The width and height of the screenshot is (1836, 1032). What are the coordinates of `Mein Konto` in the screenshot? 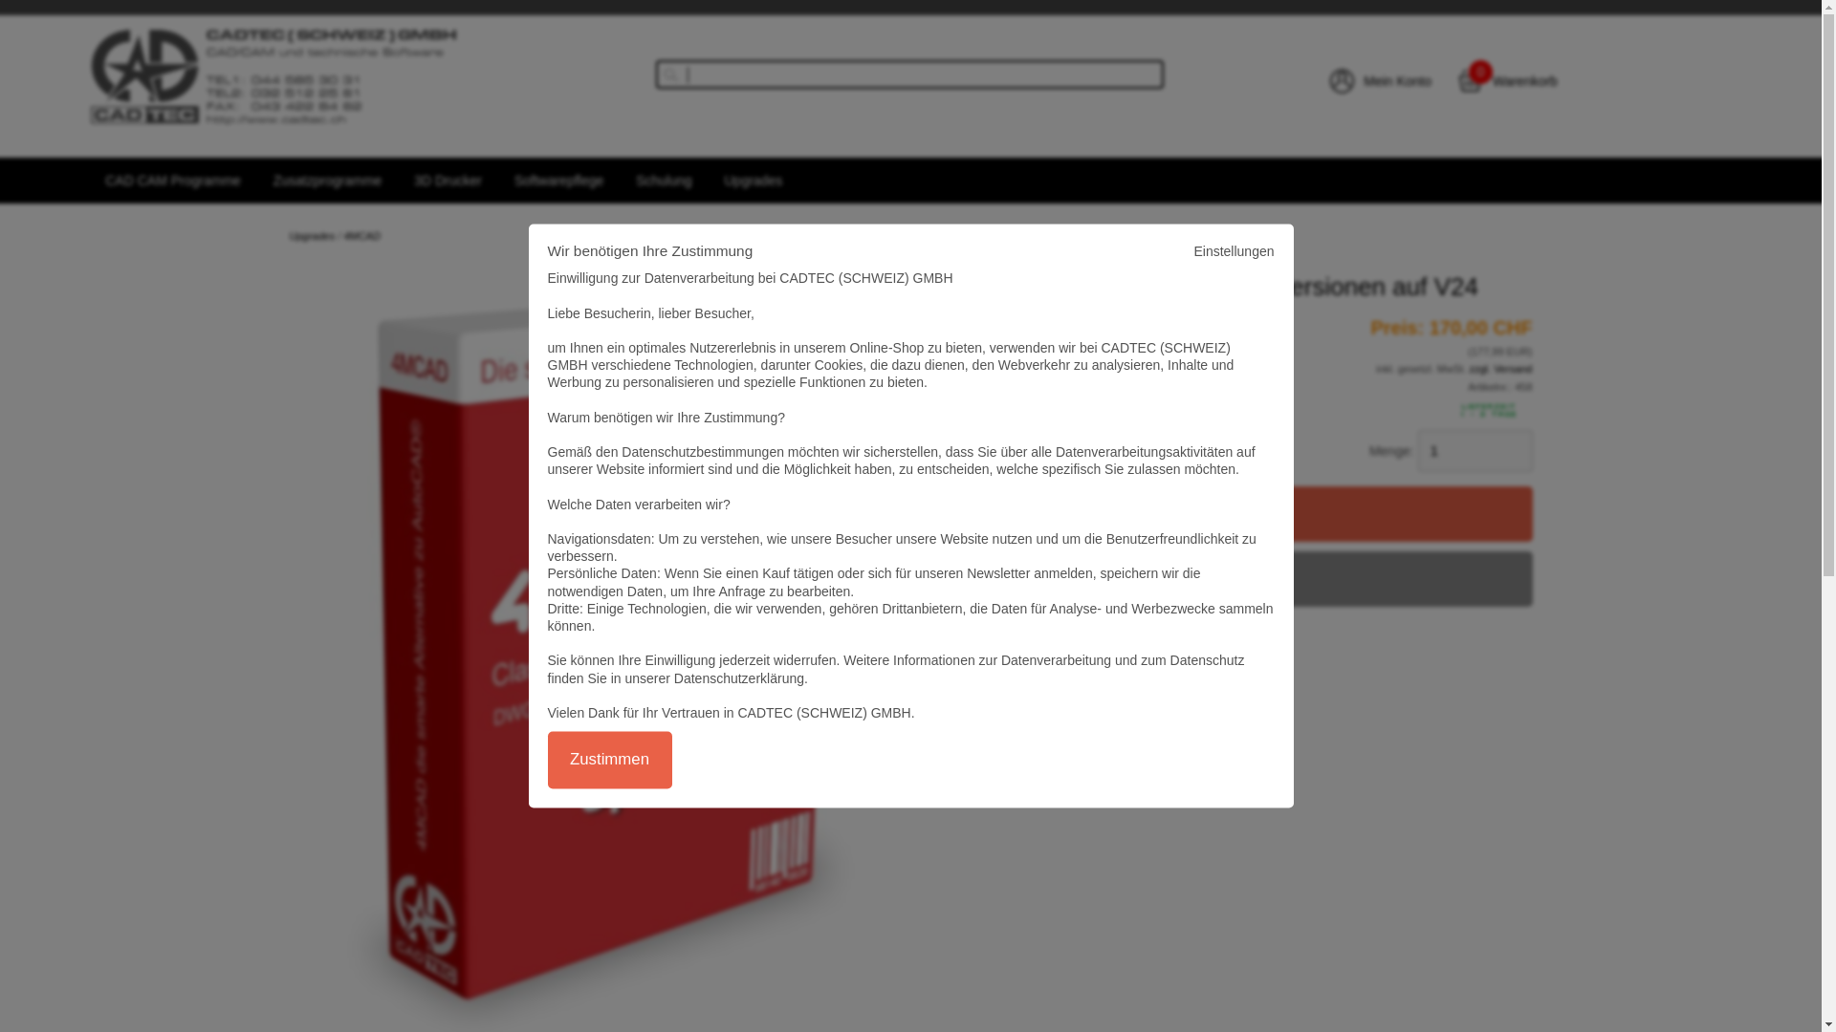 It's located at (1398, 81).